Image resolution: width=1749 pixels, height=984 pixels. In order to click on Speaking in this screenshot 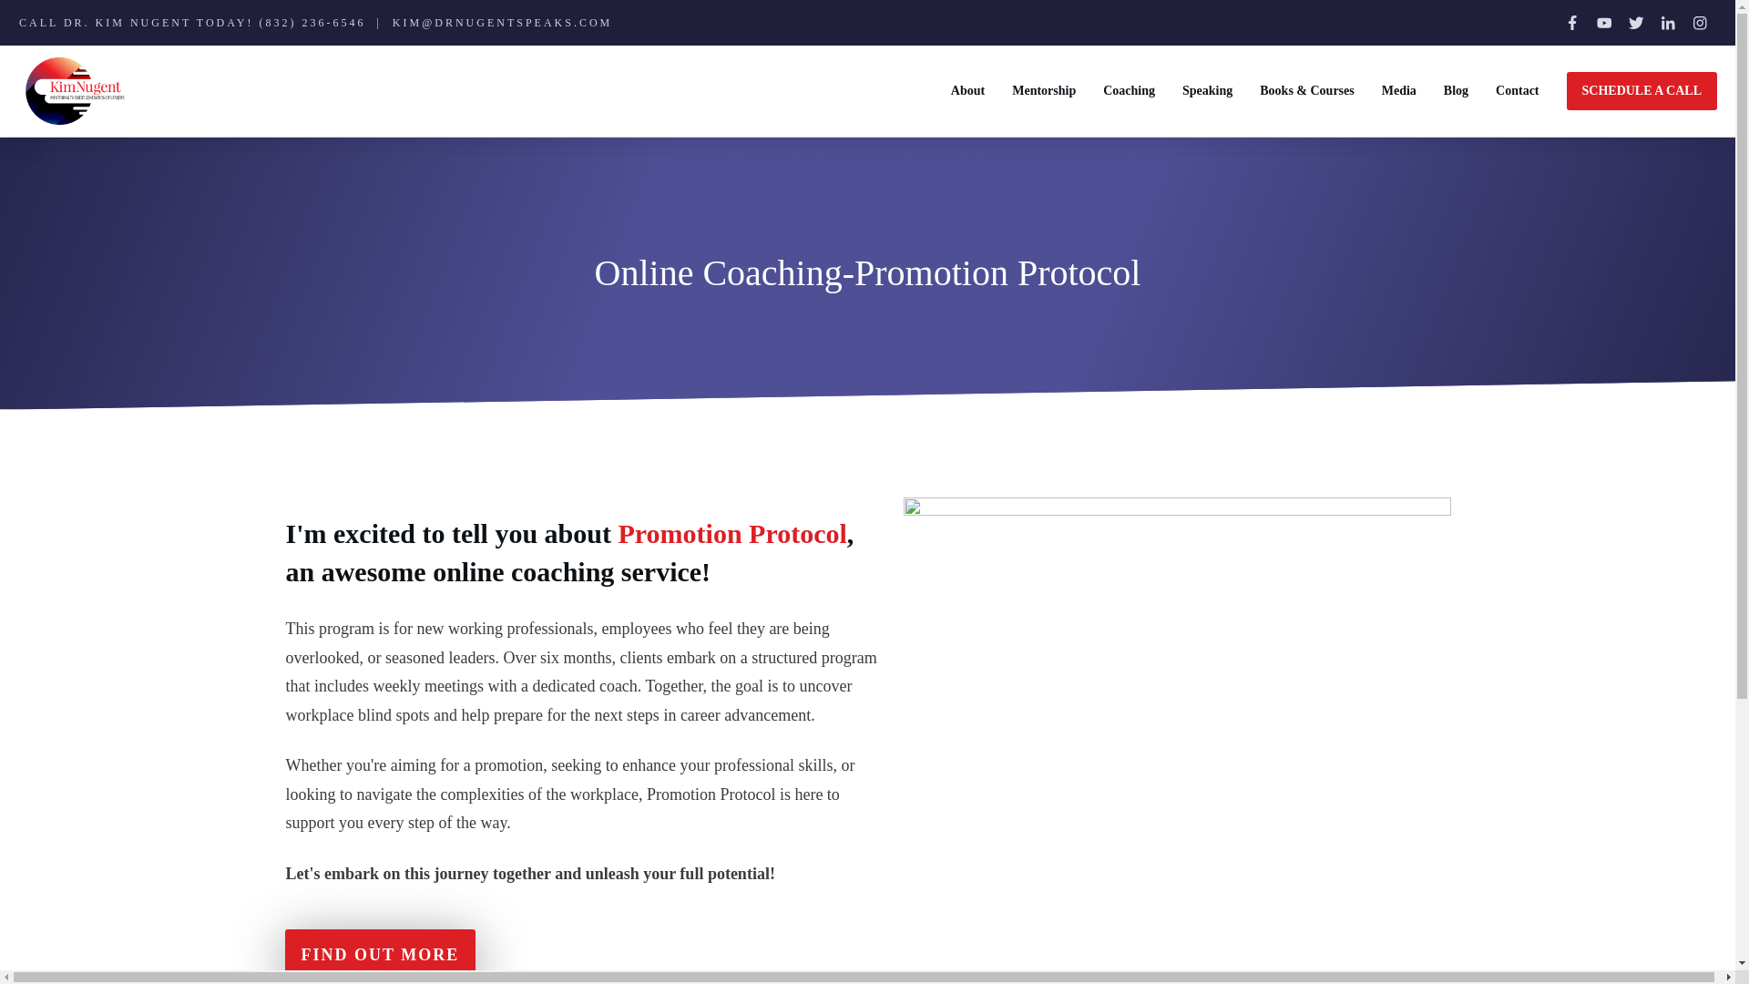, I will do `click(1207, 91)`.